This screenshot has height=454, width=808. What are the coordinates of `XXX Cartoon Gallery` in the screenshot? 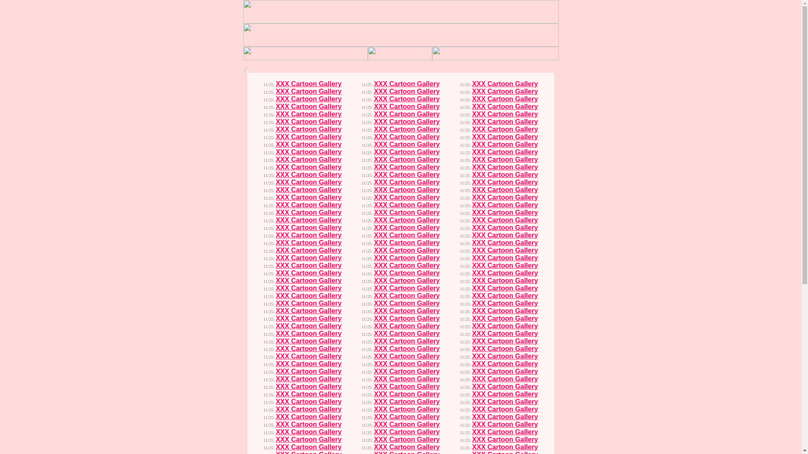 It's located at (505, 152).